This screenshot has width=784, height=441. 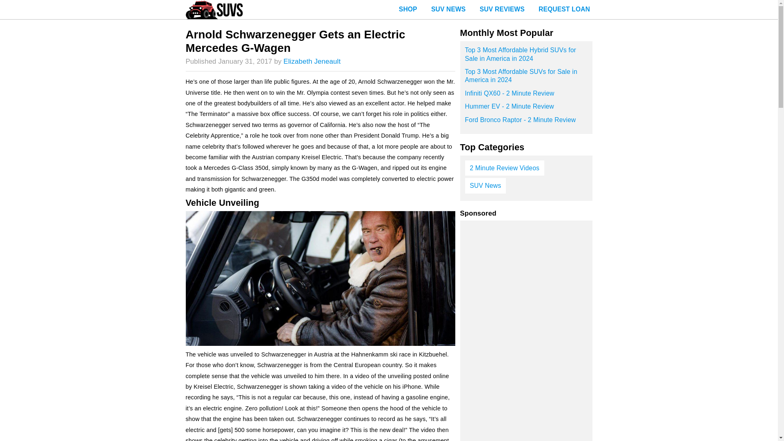 I want to click on 2 Minute Review Videos, so click(x=504, y=168).